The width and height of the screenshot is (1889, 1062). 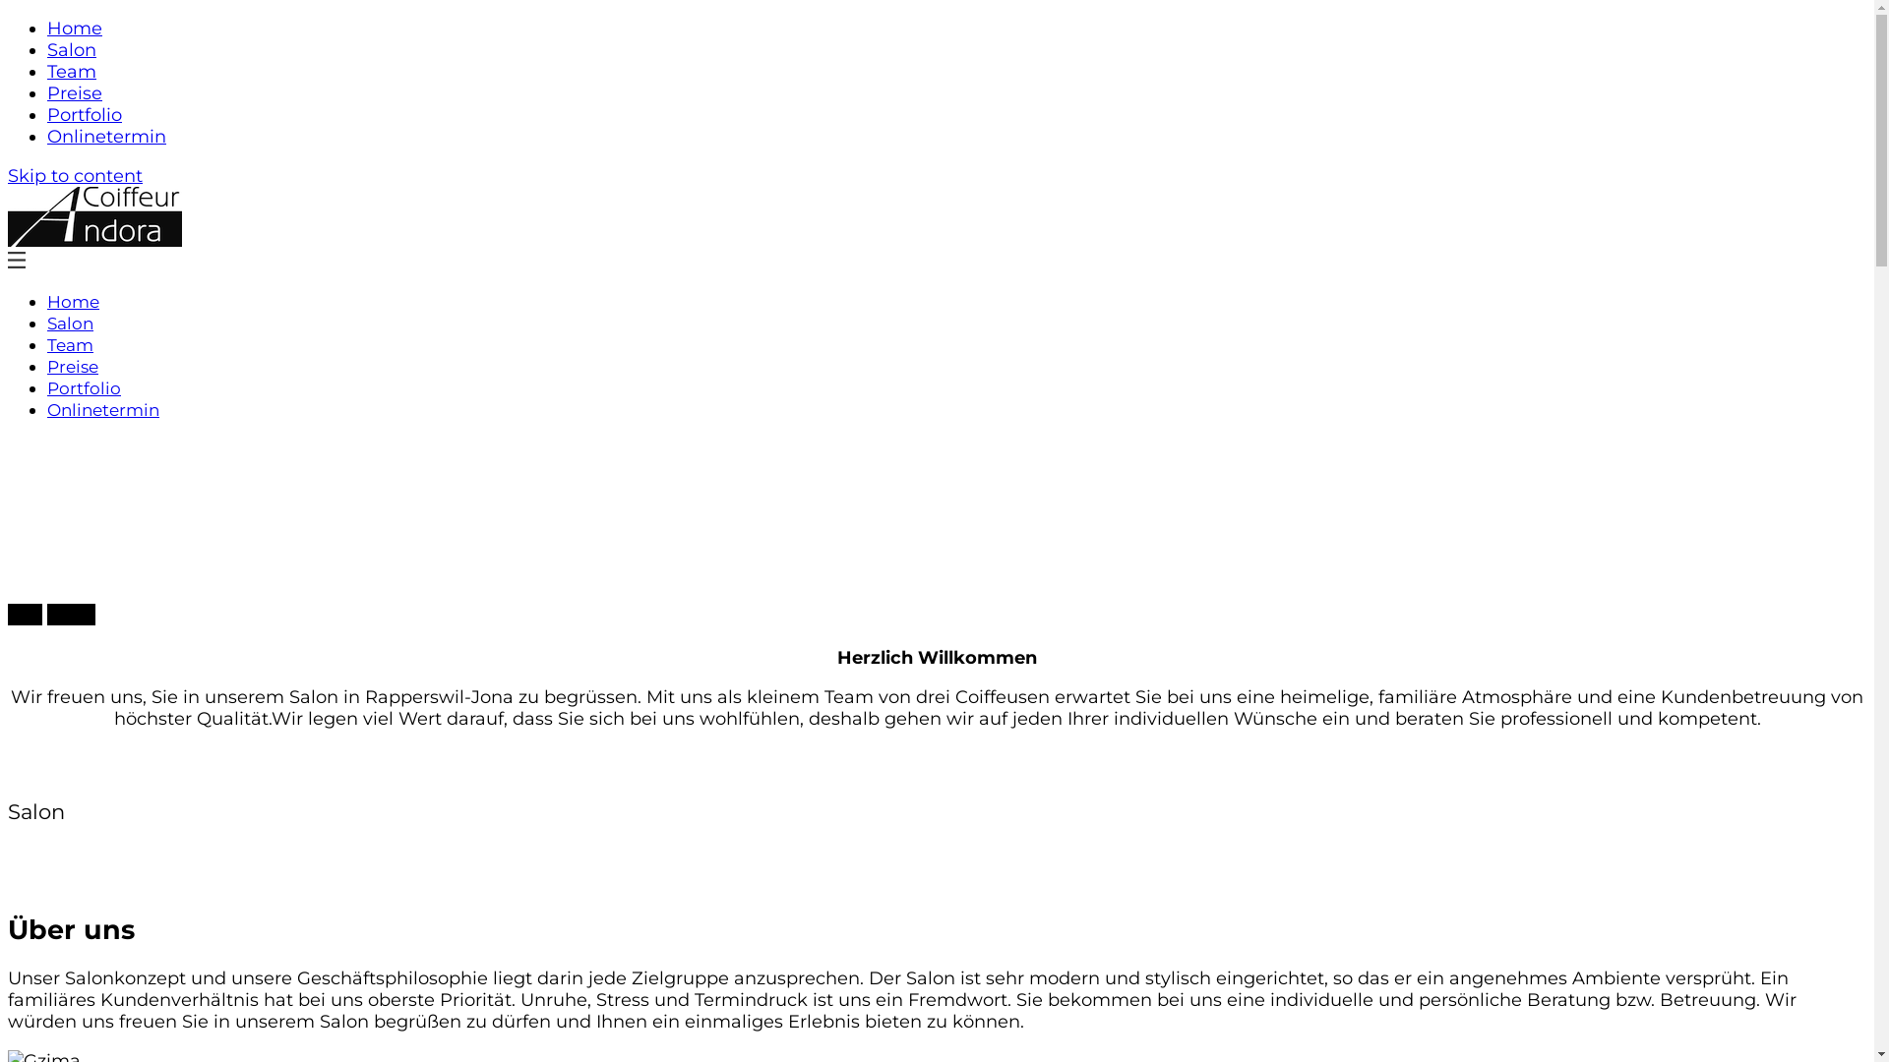 What do you see at coordinates (106, 137) in the screenshot?
I see `Onlinetermin` at bounding box center [106, 137].